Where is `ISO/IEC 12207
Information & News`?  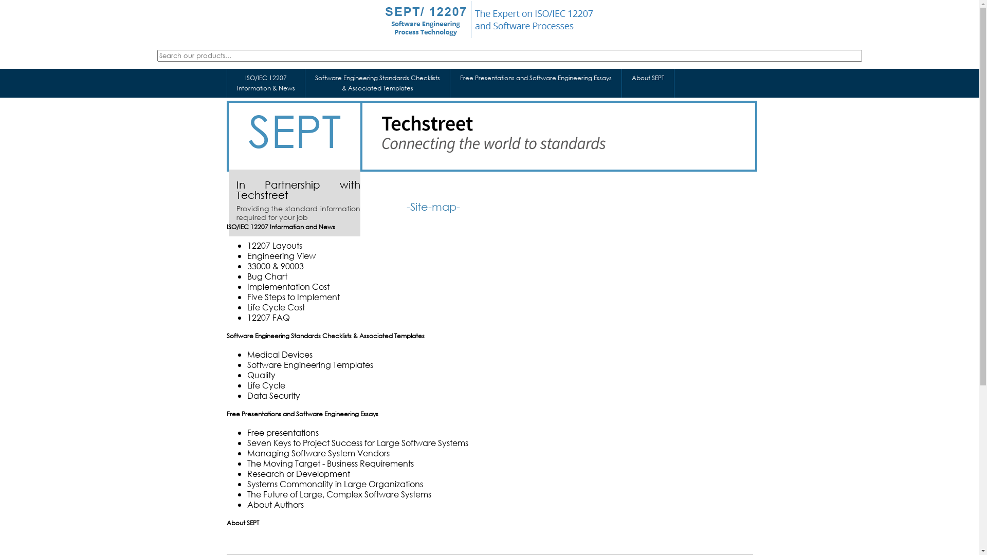
ISO/IEC 12207
Information & News is located at coordinates (266, 83).